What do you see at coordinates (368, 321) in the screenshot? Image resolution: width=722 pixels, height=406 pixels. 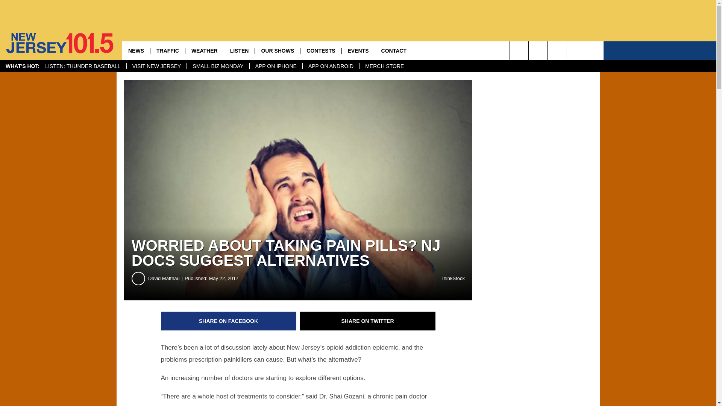 I see `Share on Twitter` at bounding box center [368, 321].